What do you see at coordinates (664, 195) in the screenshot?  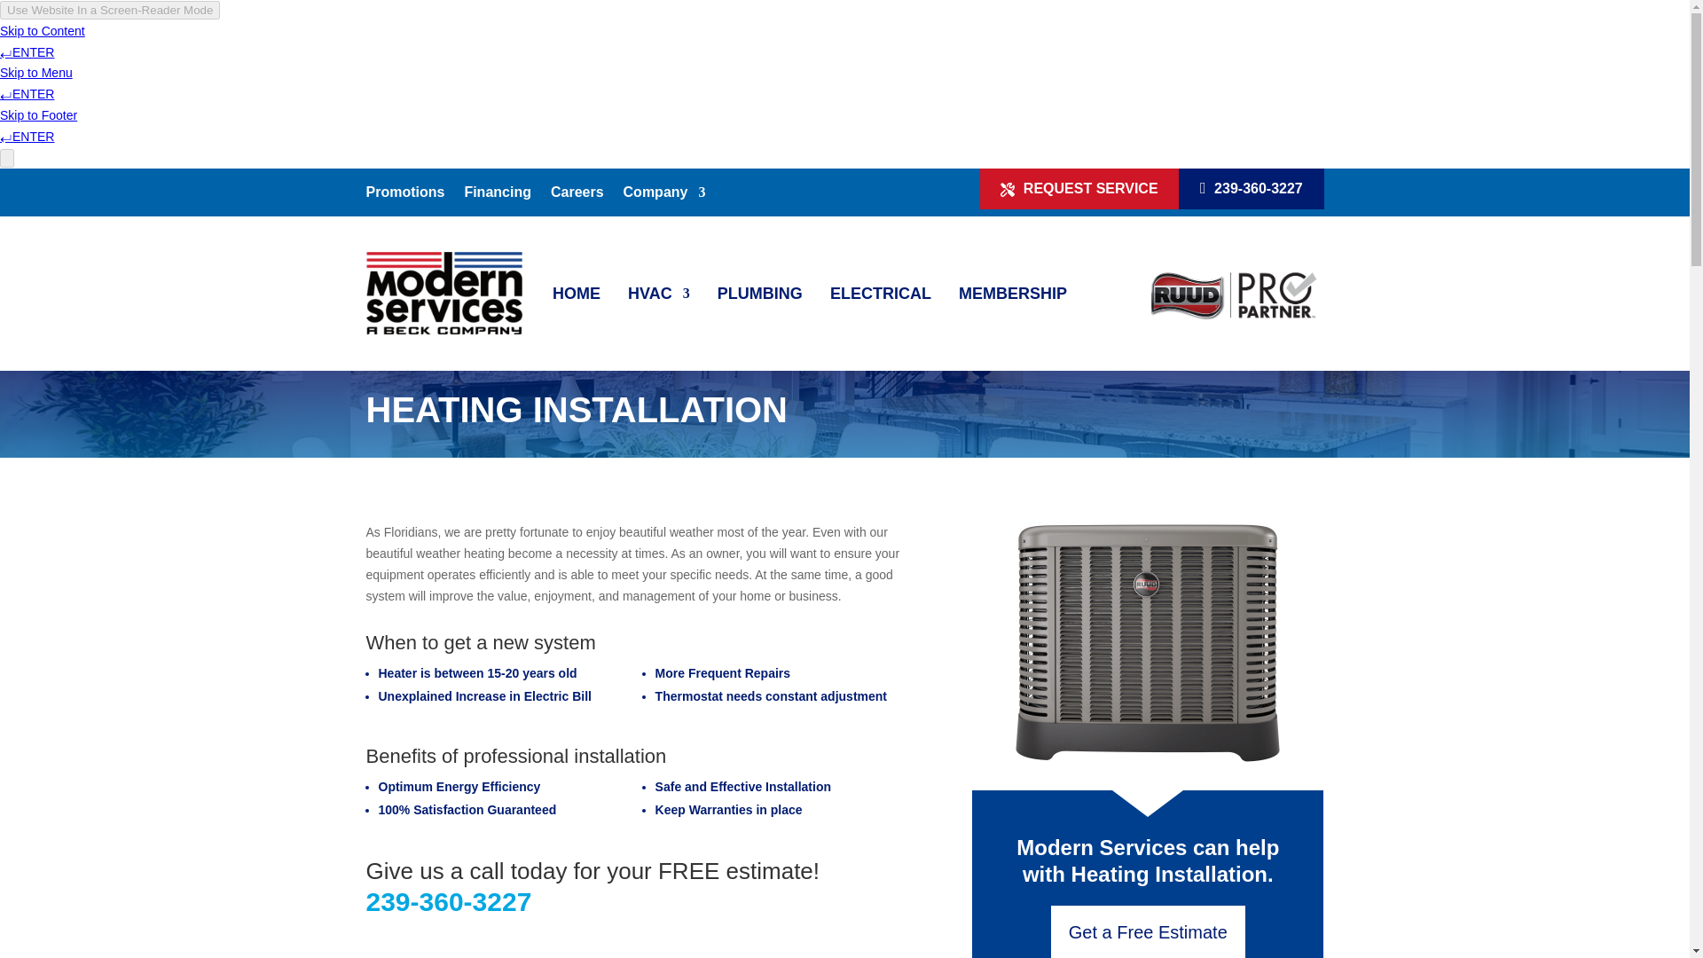 I see `Company` at bounding box center [664, 195].